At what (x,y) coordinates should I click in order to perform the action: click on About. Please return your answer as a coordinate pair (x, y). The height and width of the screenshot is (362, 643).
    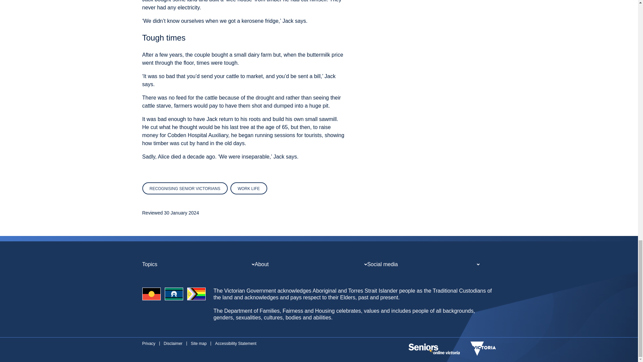
    Looking at the image, I should click on (262, 264).